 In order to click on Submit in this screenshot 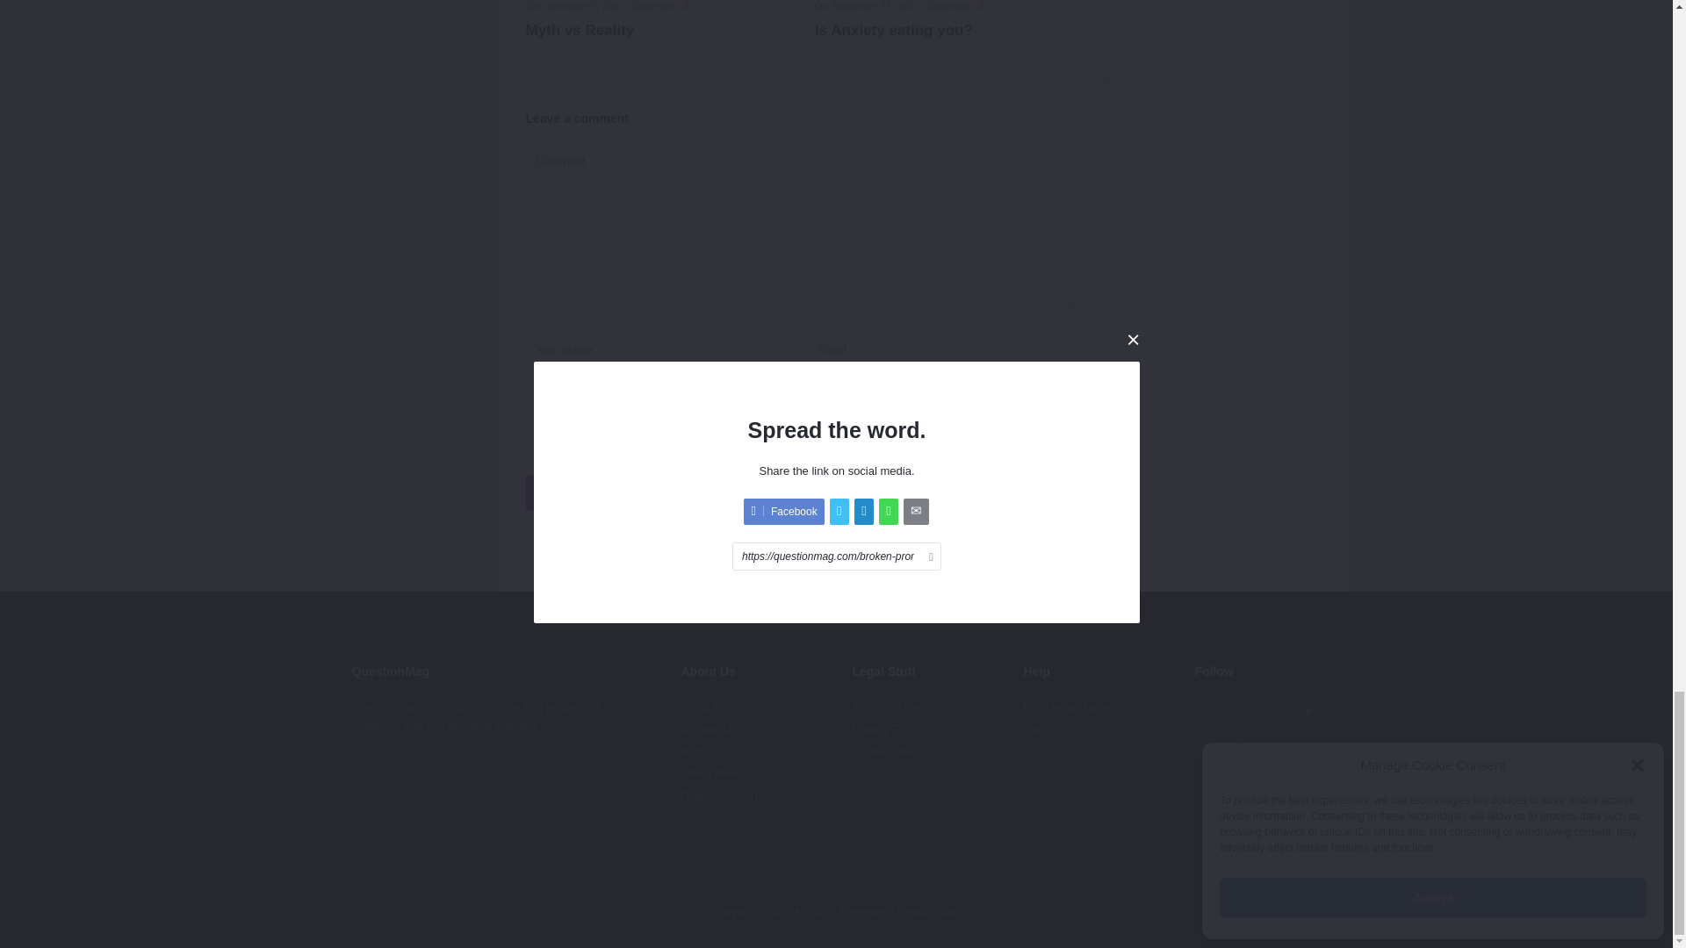, I will do `click(801, 493)`.